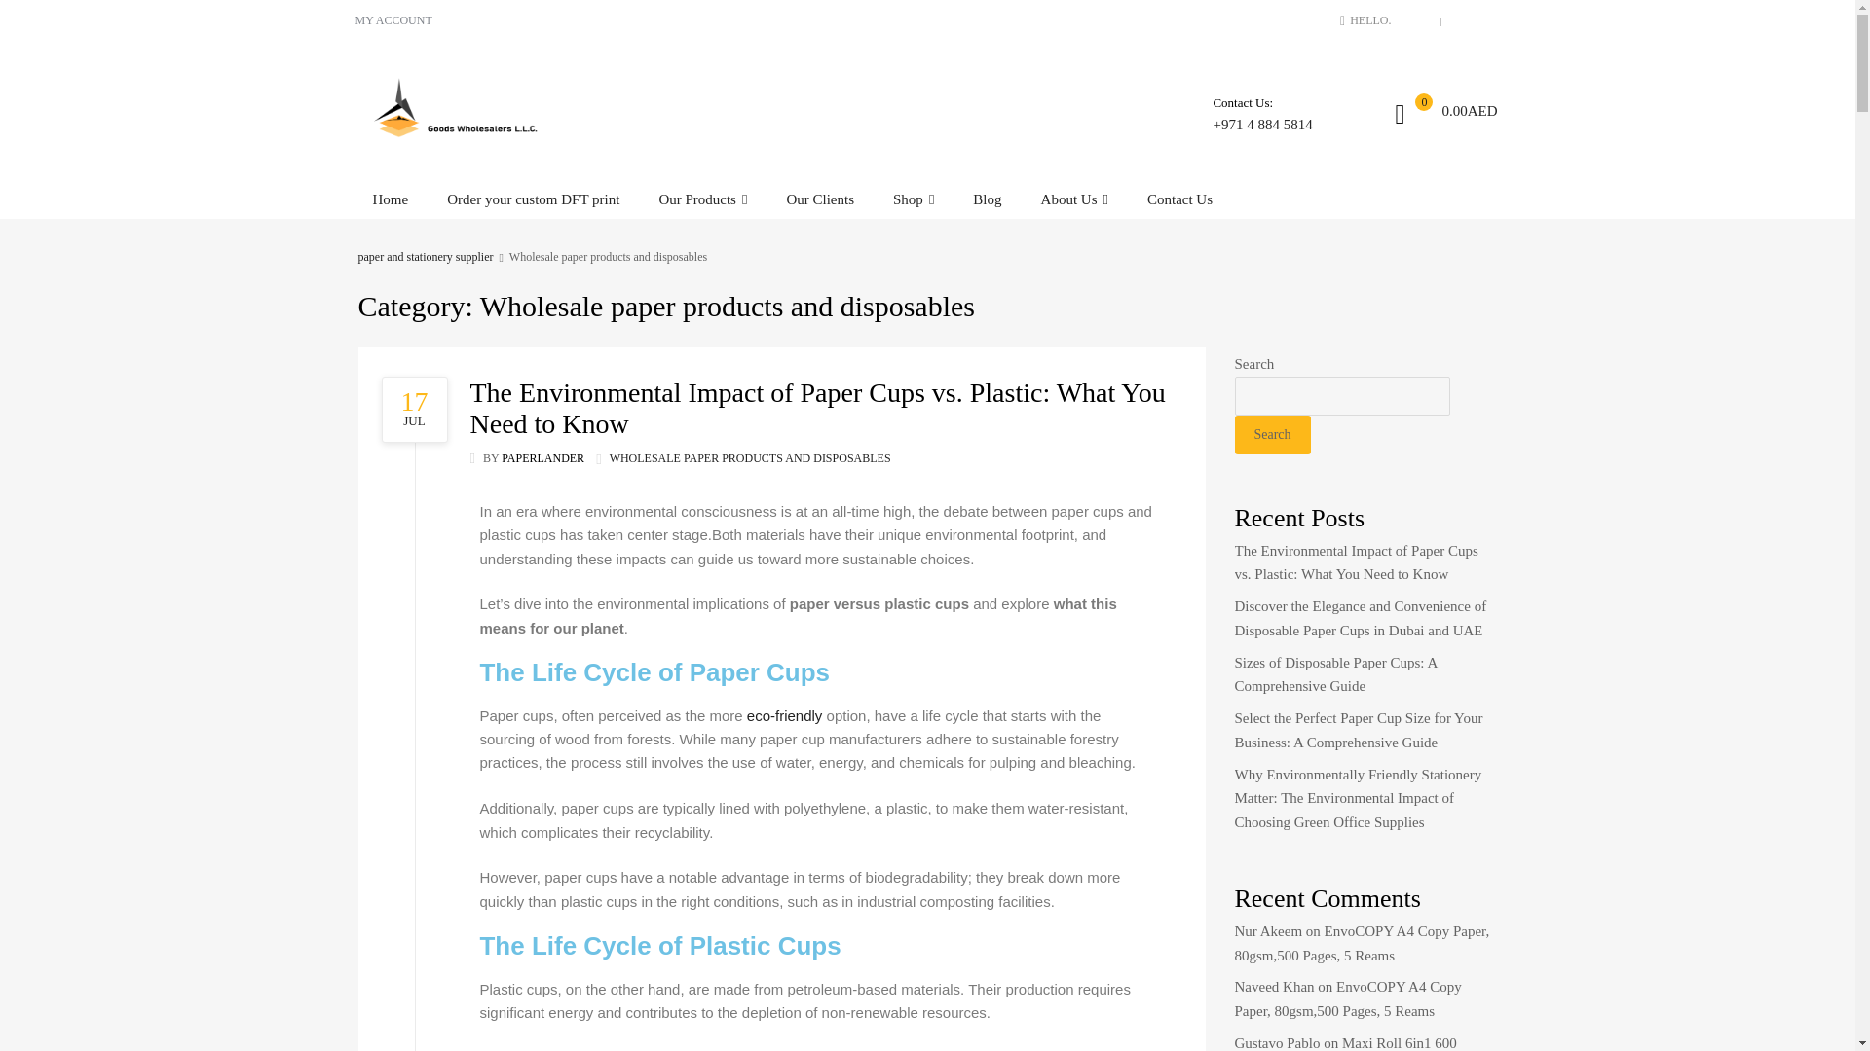 This screenshot has width=1870, height=1051. Describe the element at coordinates (456, 135) in the screenshot. I see `WHOLESALE PAPER PRODUCTS AND DISPOSABLES` at that location.